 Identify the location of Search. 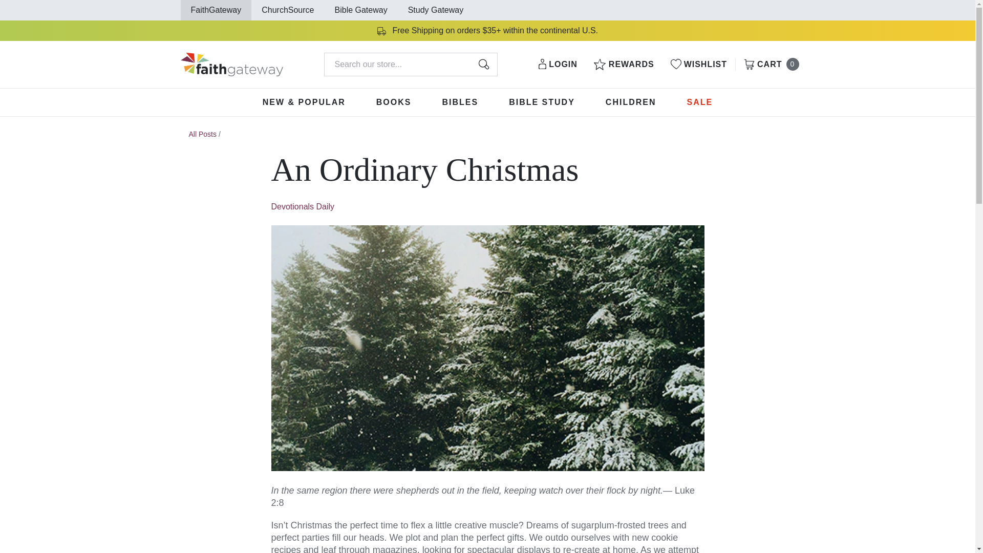
(698, 65).